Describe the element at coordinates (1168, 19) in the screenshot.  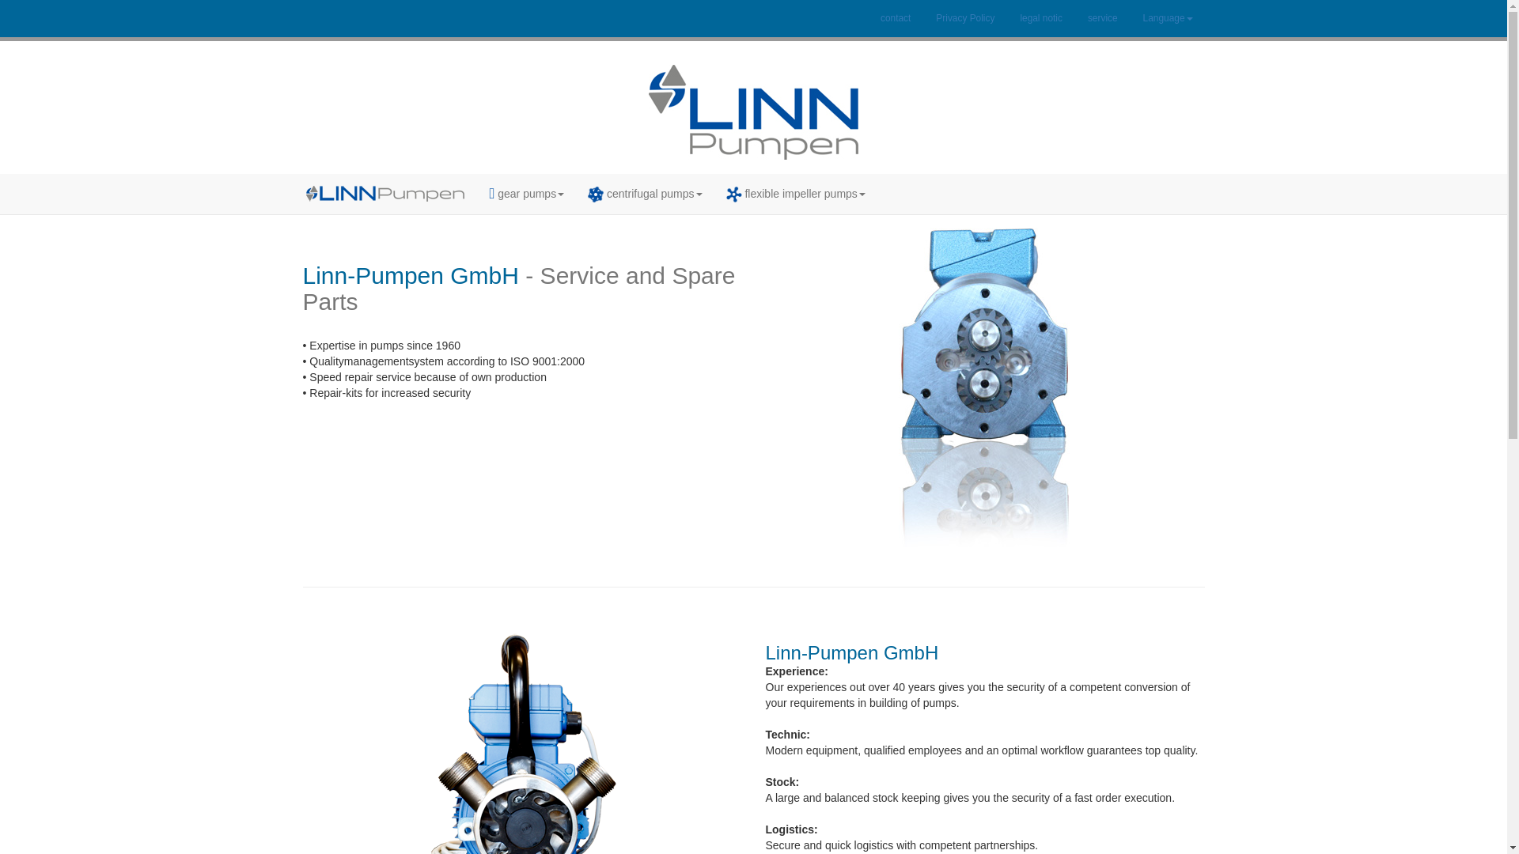
I see `Language` at that location.